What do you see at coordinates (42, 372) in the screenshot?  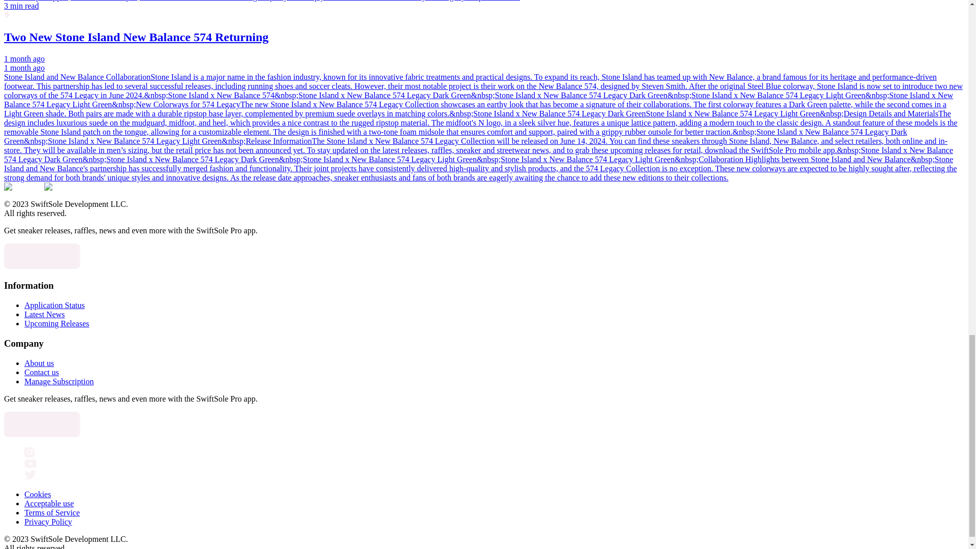 I see `Contact us` at bounding box center [42, 372].